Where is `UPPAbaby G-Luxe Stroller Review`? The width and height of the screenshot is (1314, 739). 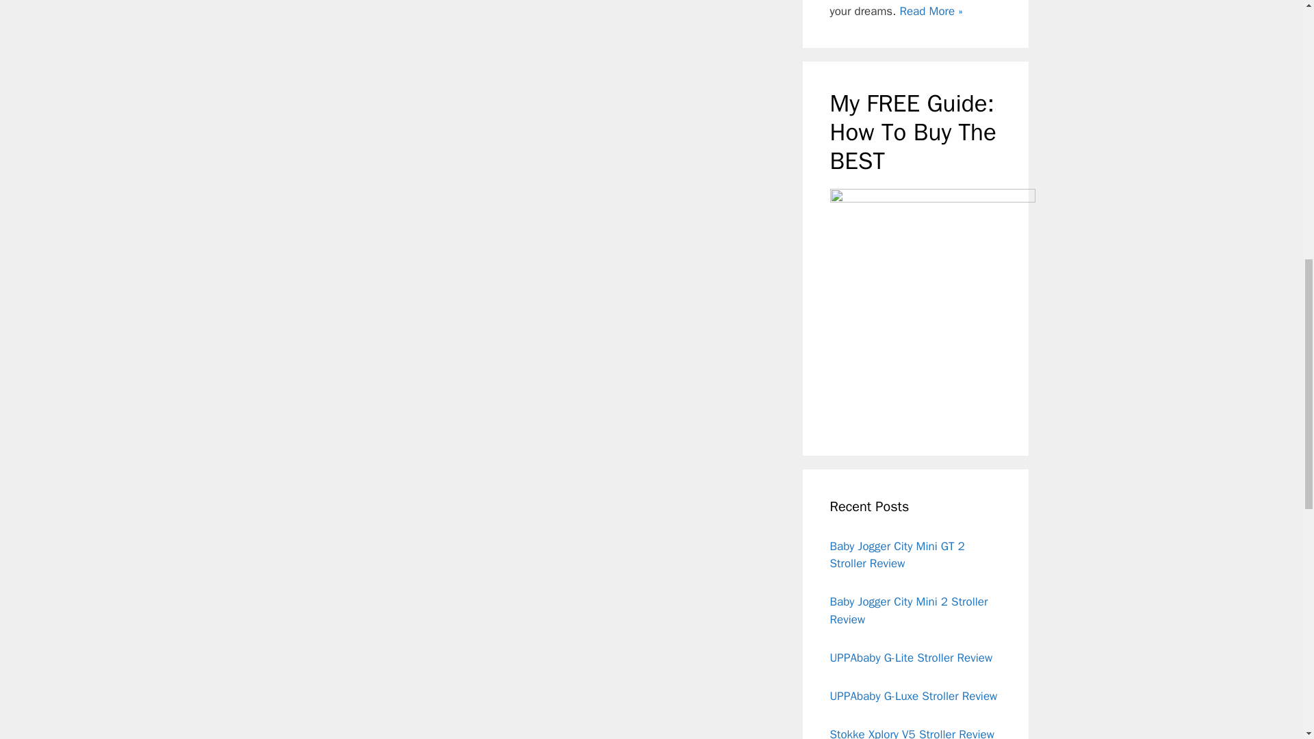
UPPAbaby G-Luxe Stroller Review is located at coordinates (913, 696).